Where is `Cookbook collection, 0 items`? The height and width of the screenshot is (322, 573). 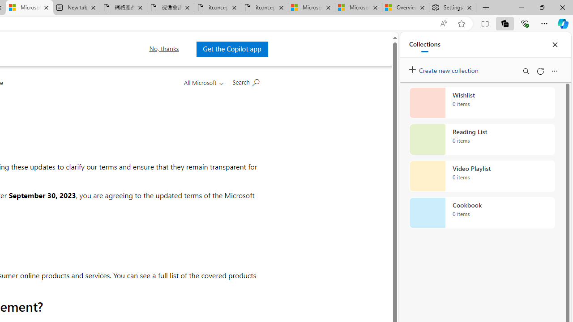
Cookbook collection, 0 items is located at coordinates (482, 213).